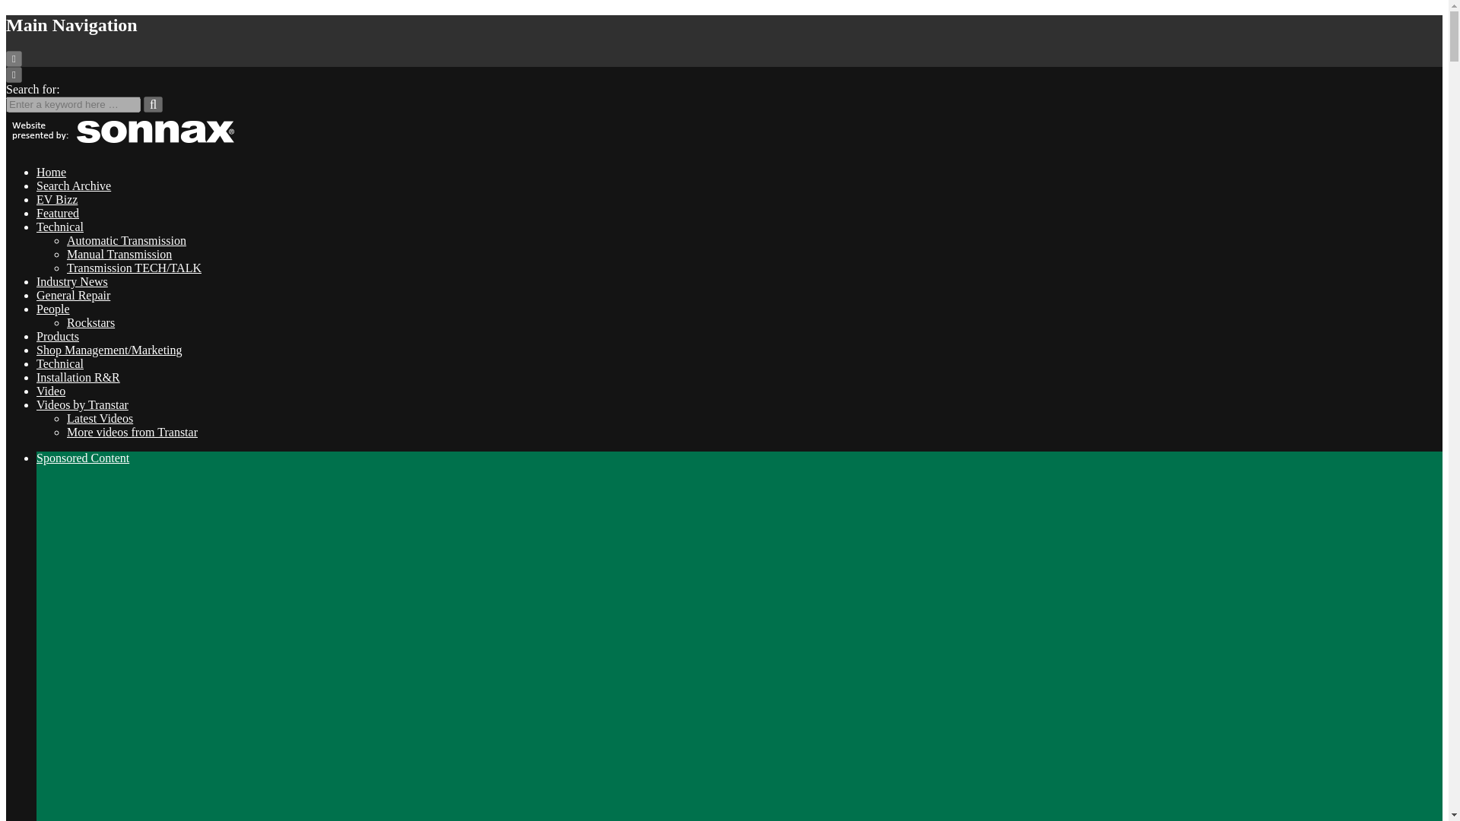 This screenshot has width=1460, height=821. Describe the element at coordinates (53, 309) in the screenshot. I see `People` at that location.